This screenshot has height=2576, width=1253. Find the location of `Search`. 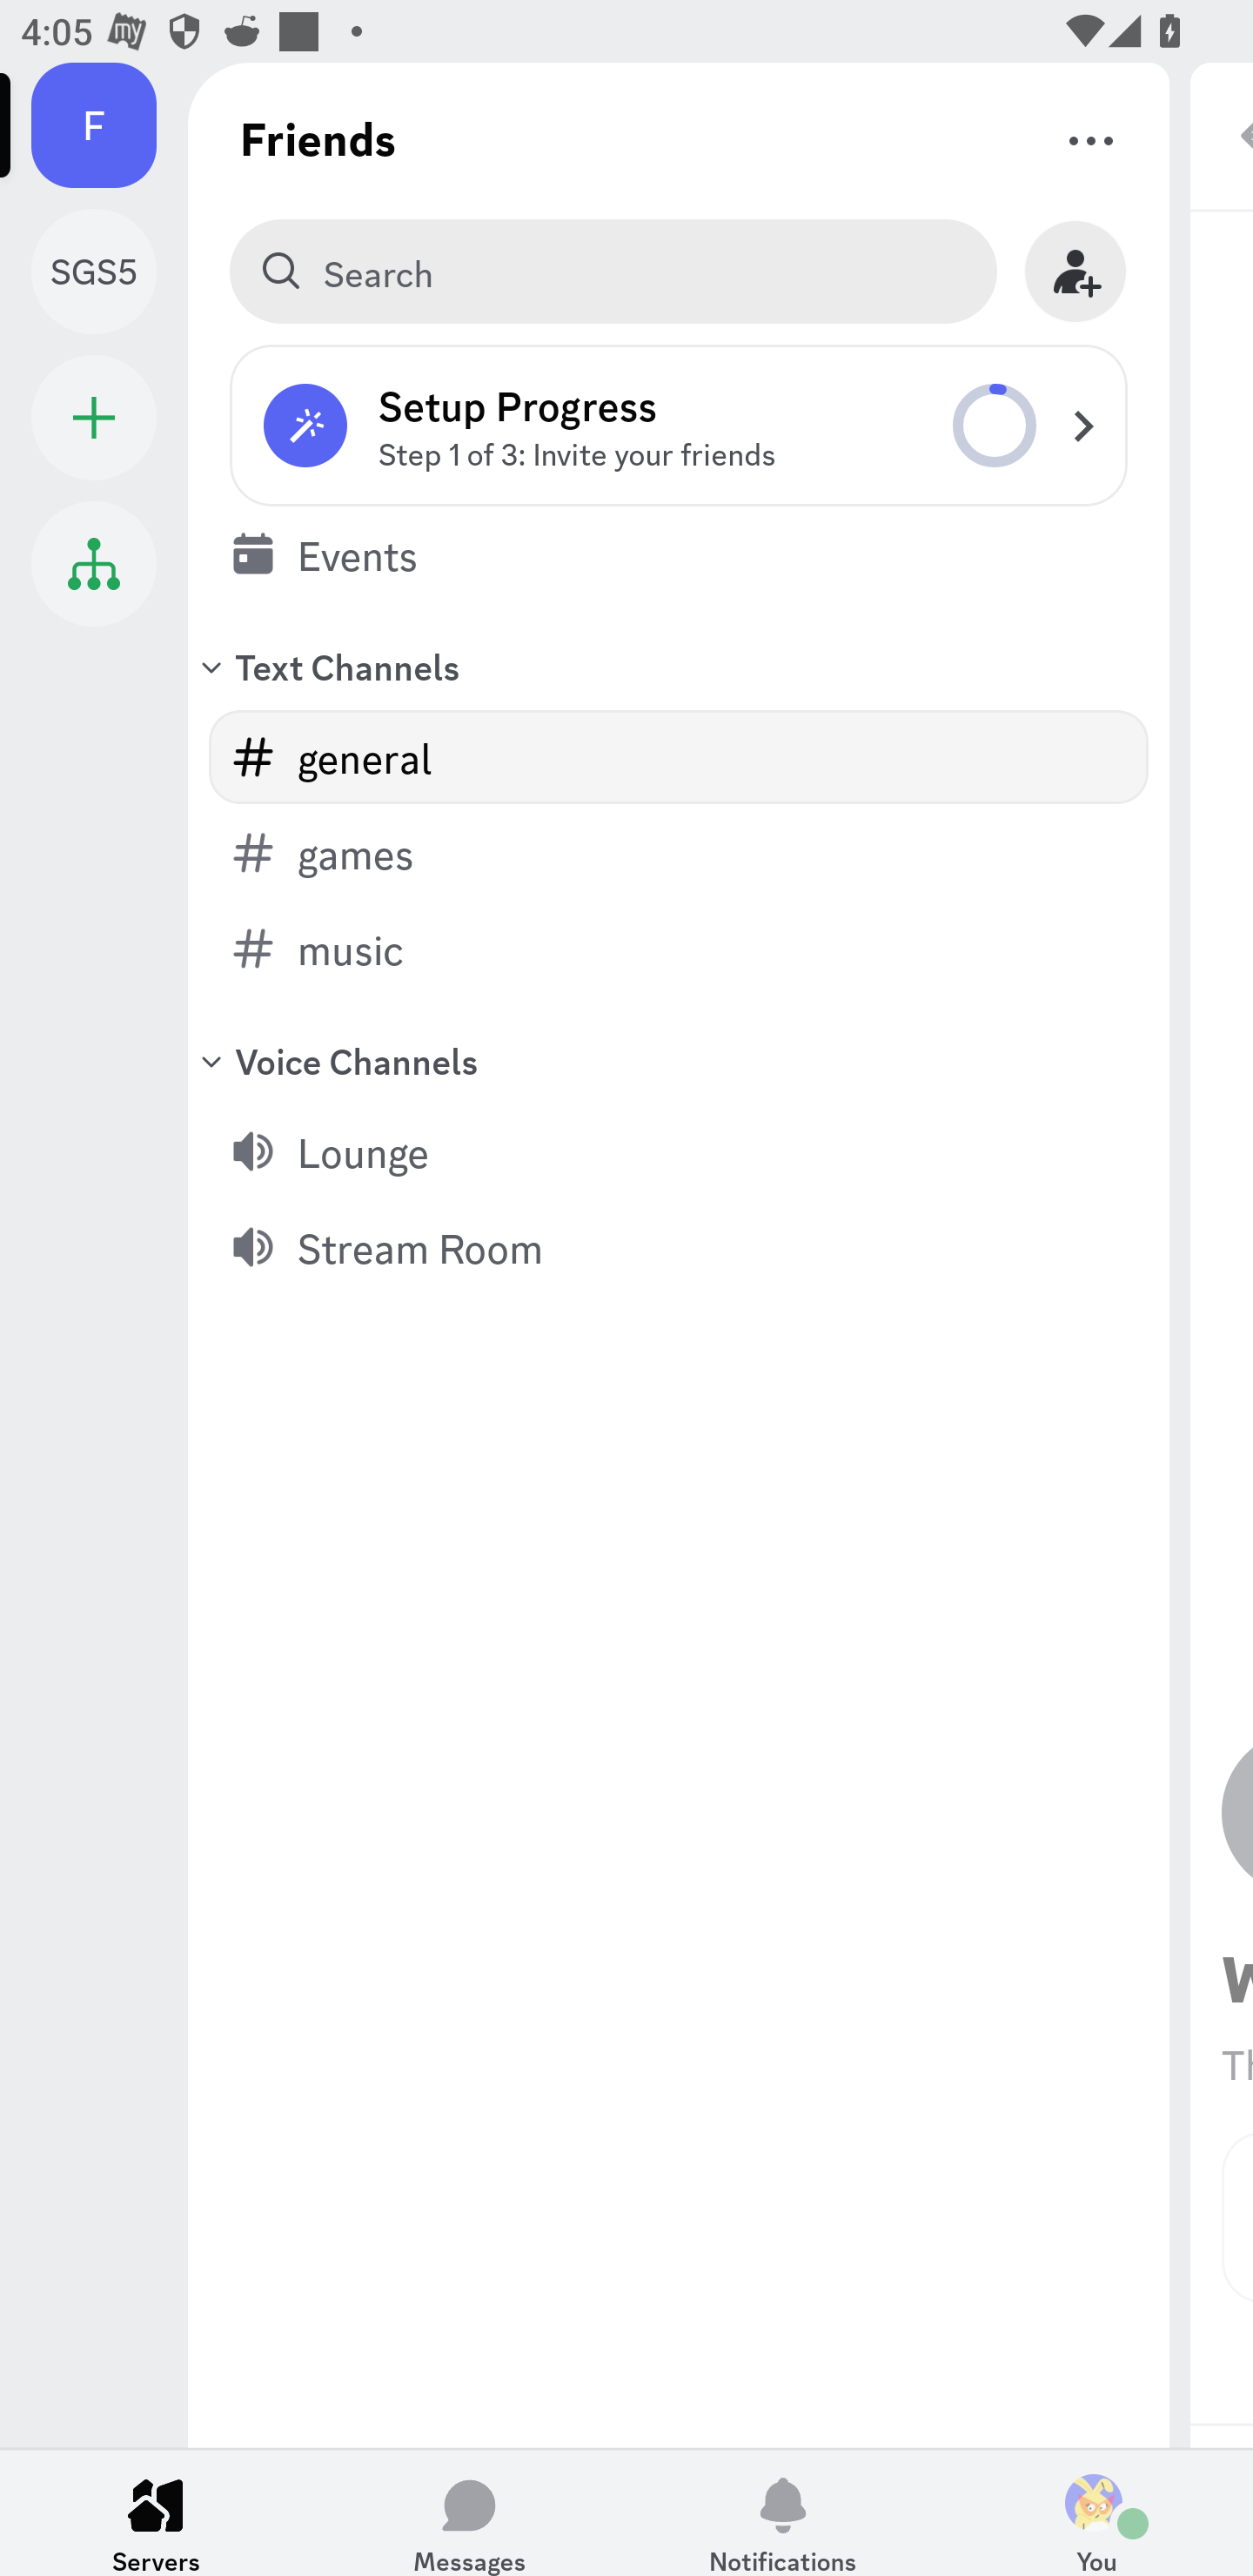

Search is located at coordinates (613, 272).